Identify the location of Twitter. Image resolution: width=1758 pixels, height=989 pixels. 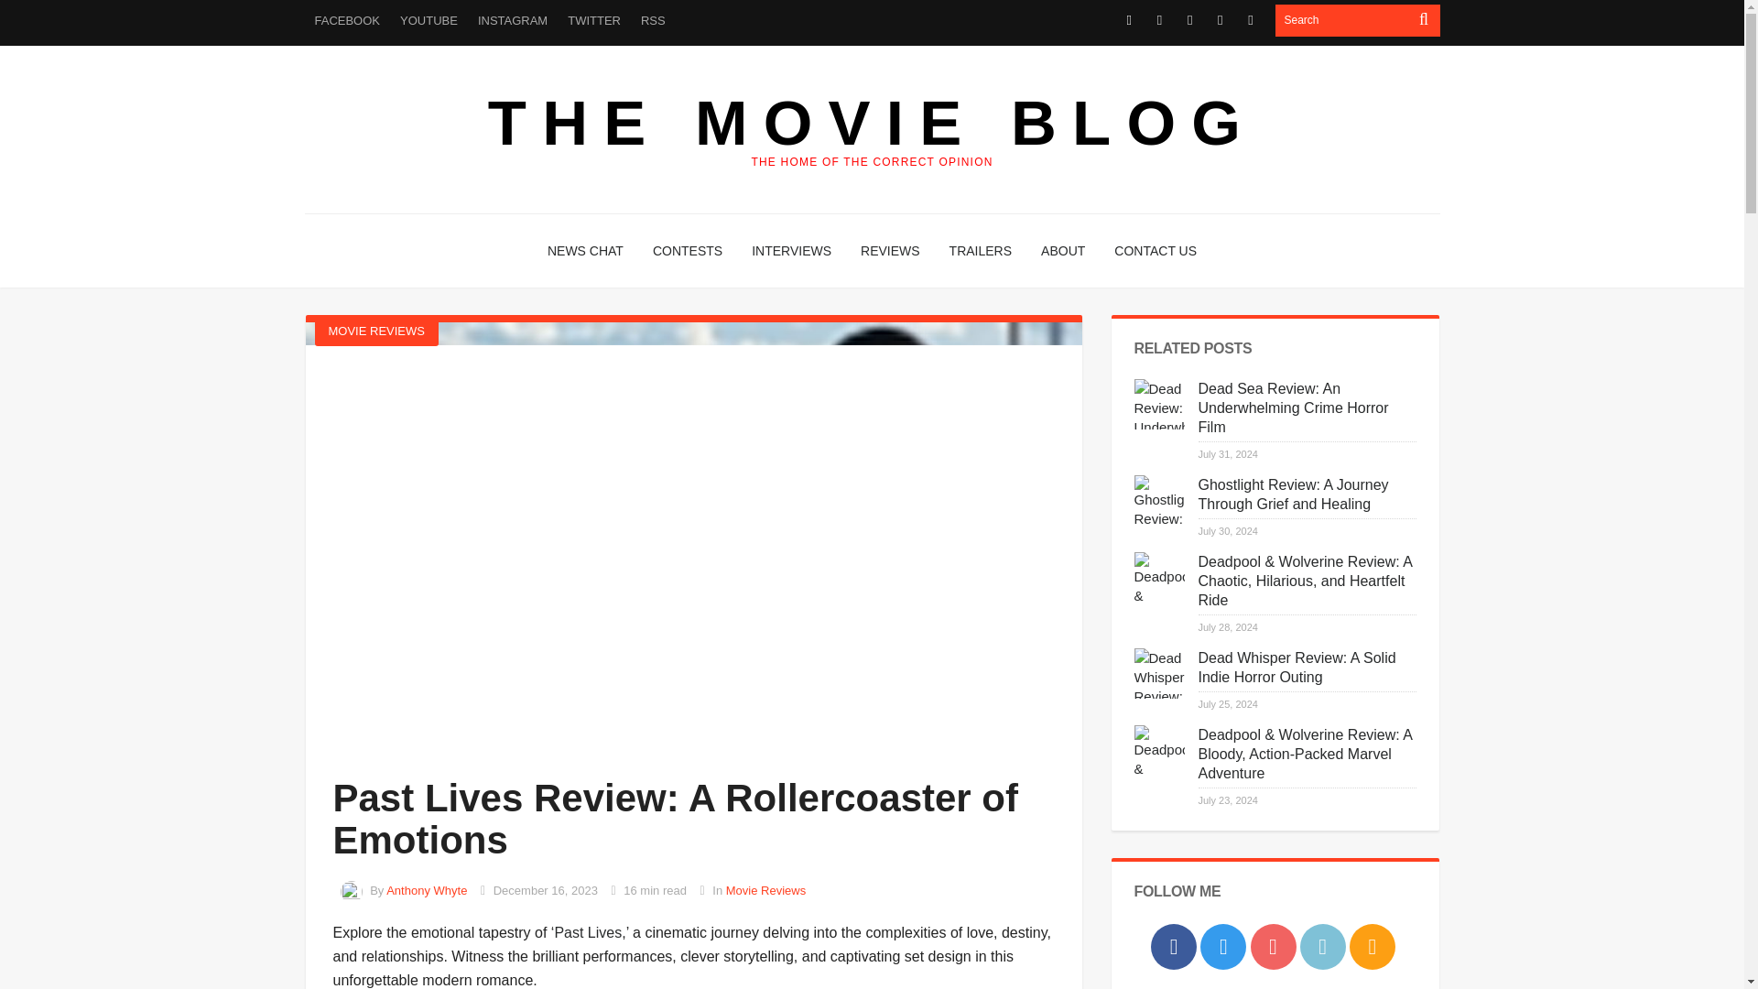
(1159, 20).